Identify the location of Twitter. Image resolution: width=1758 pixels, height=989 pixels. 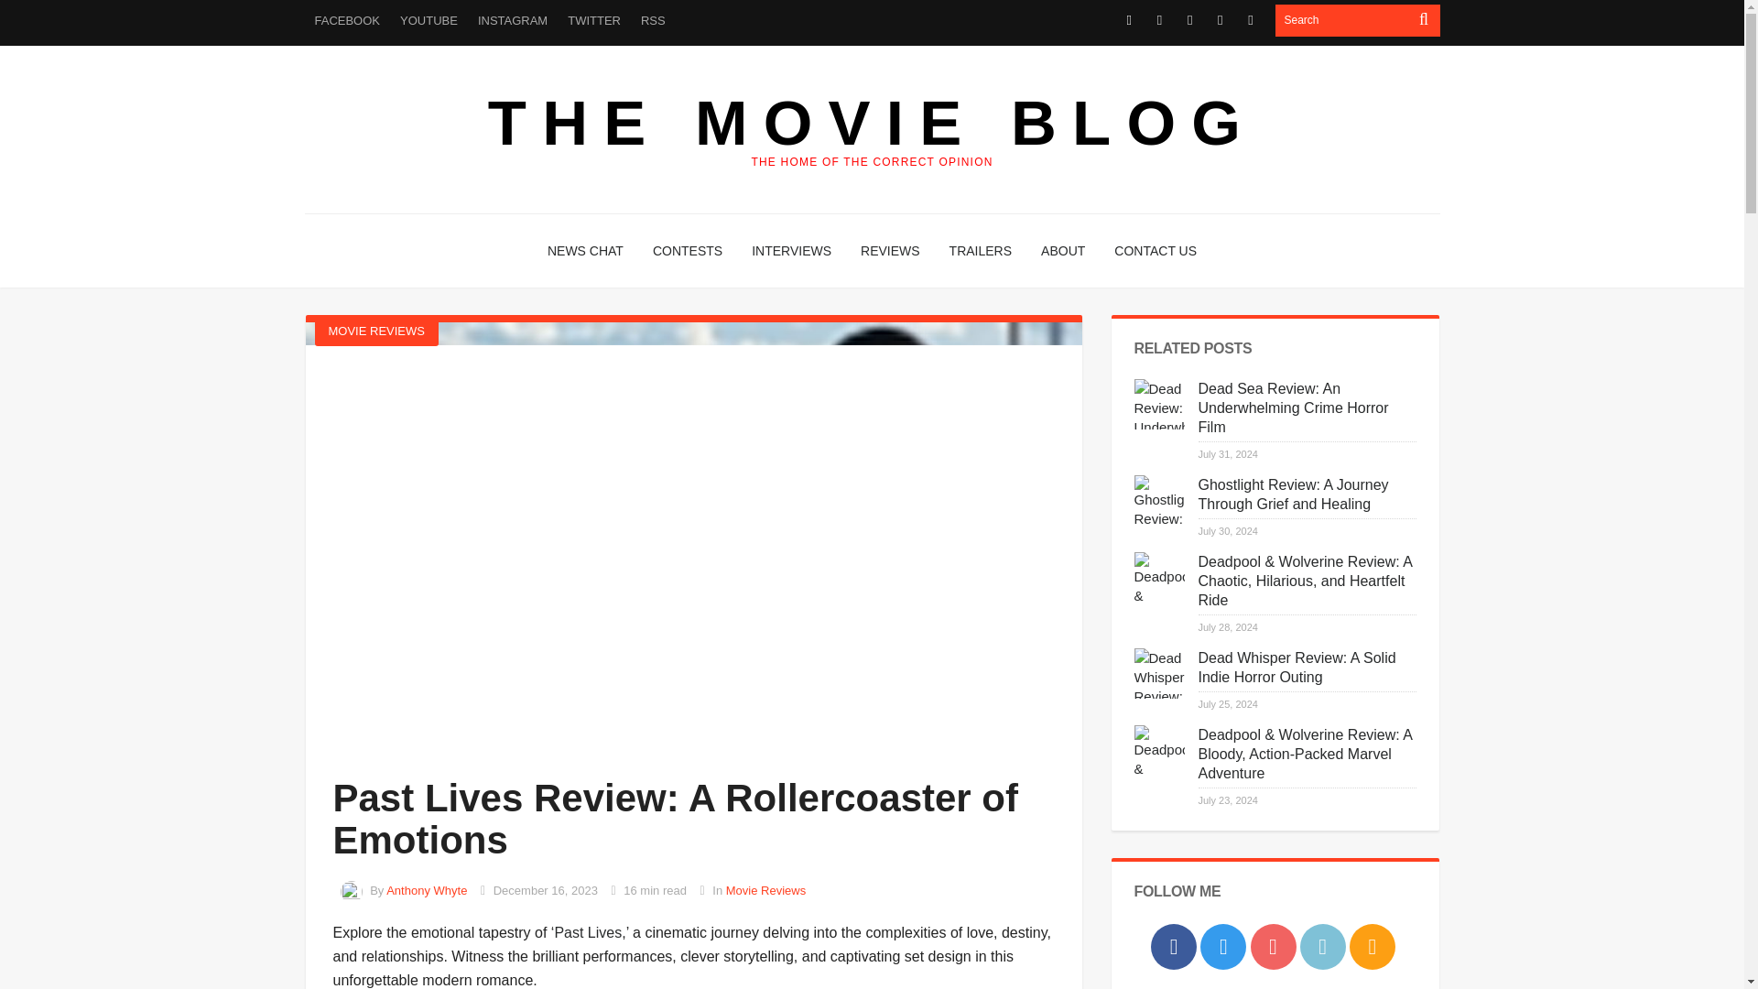
(1159, 20).